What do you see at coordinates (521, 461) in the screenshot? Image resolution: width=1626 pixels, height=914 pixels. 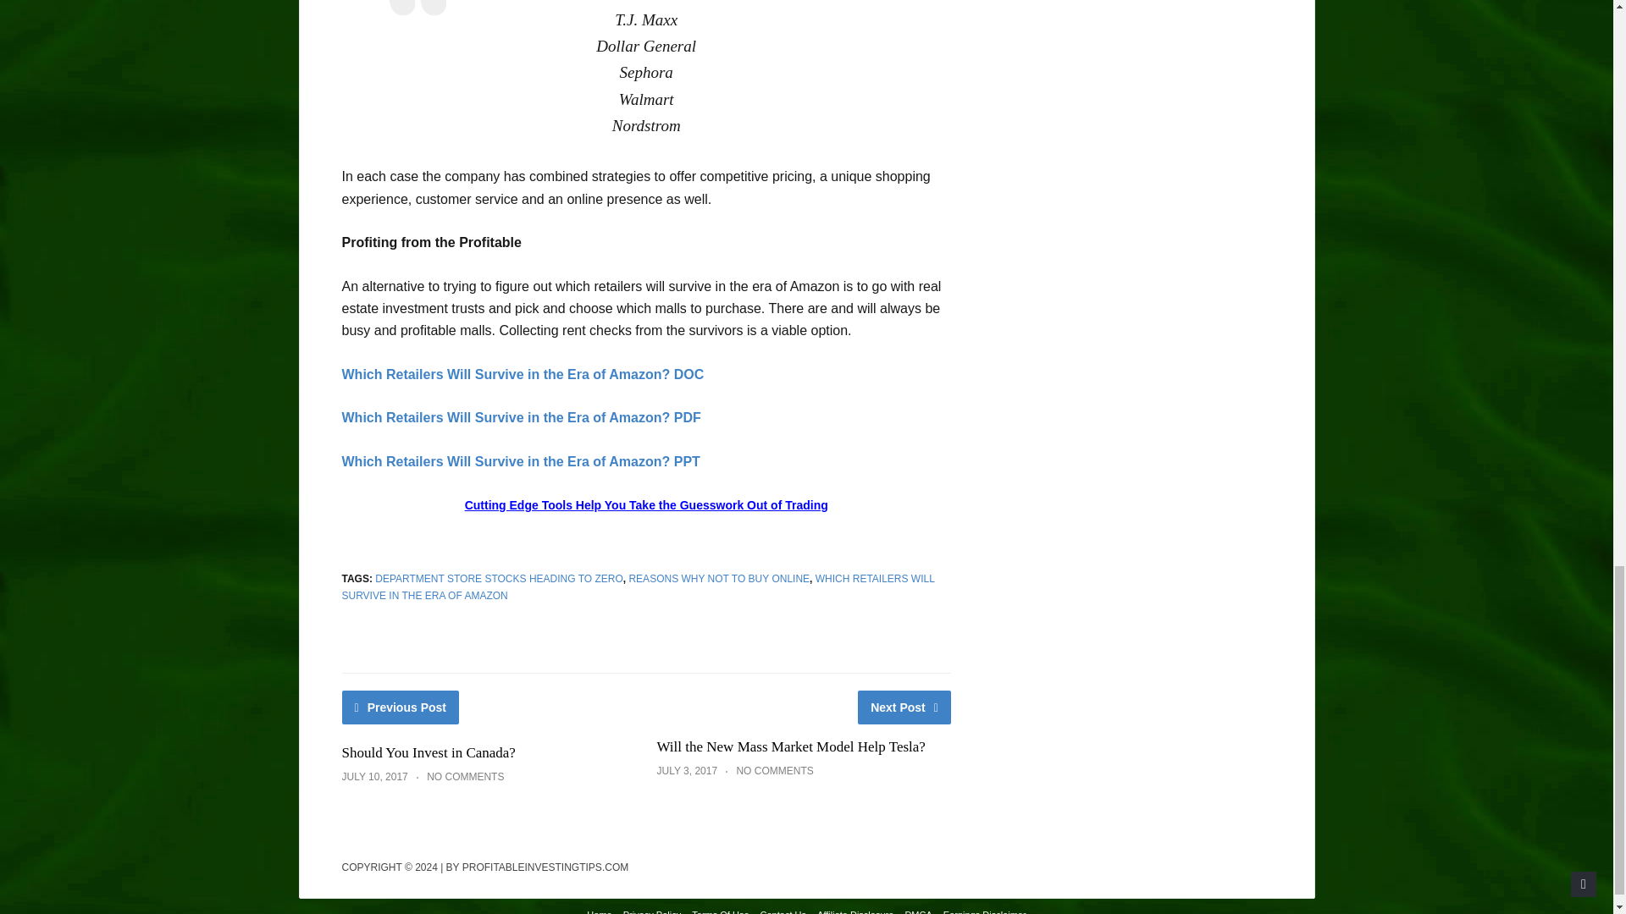 I see `Which Retailers Will Survive in the Era of Amazon? PPT` at bounding box center [521, 461].